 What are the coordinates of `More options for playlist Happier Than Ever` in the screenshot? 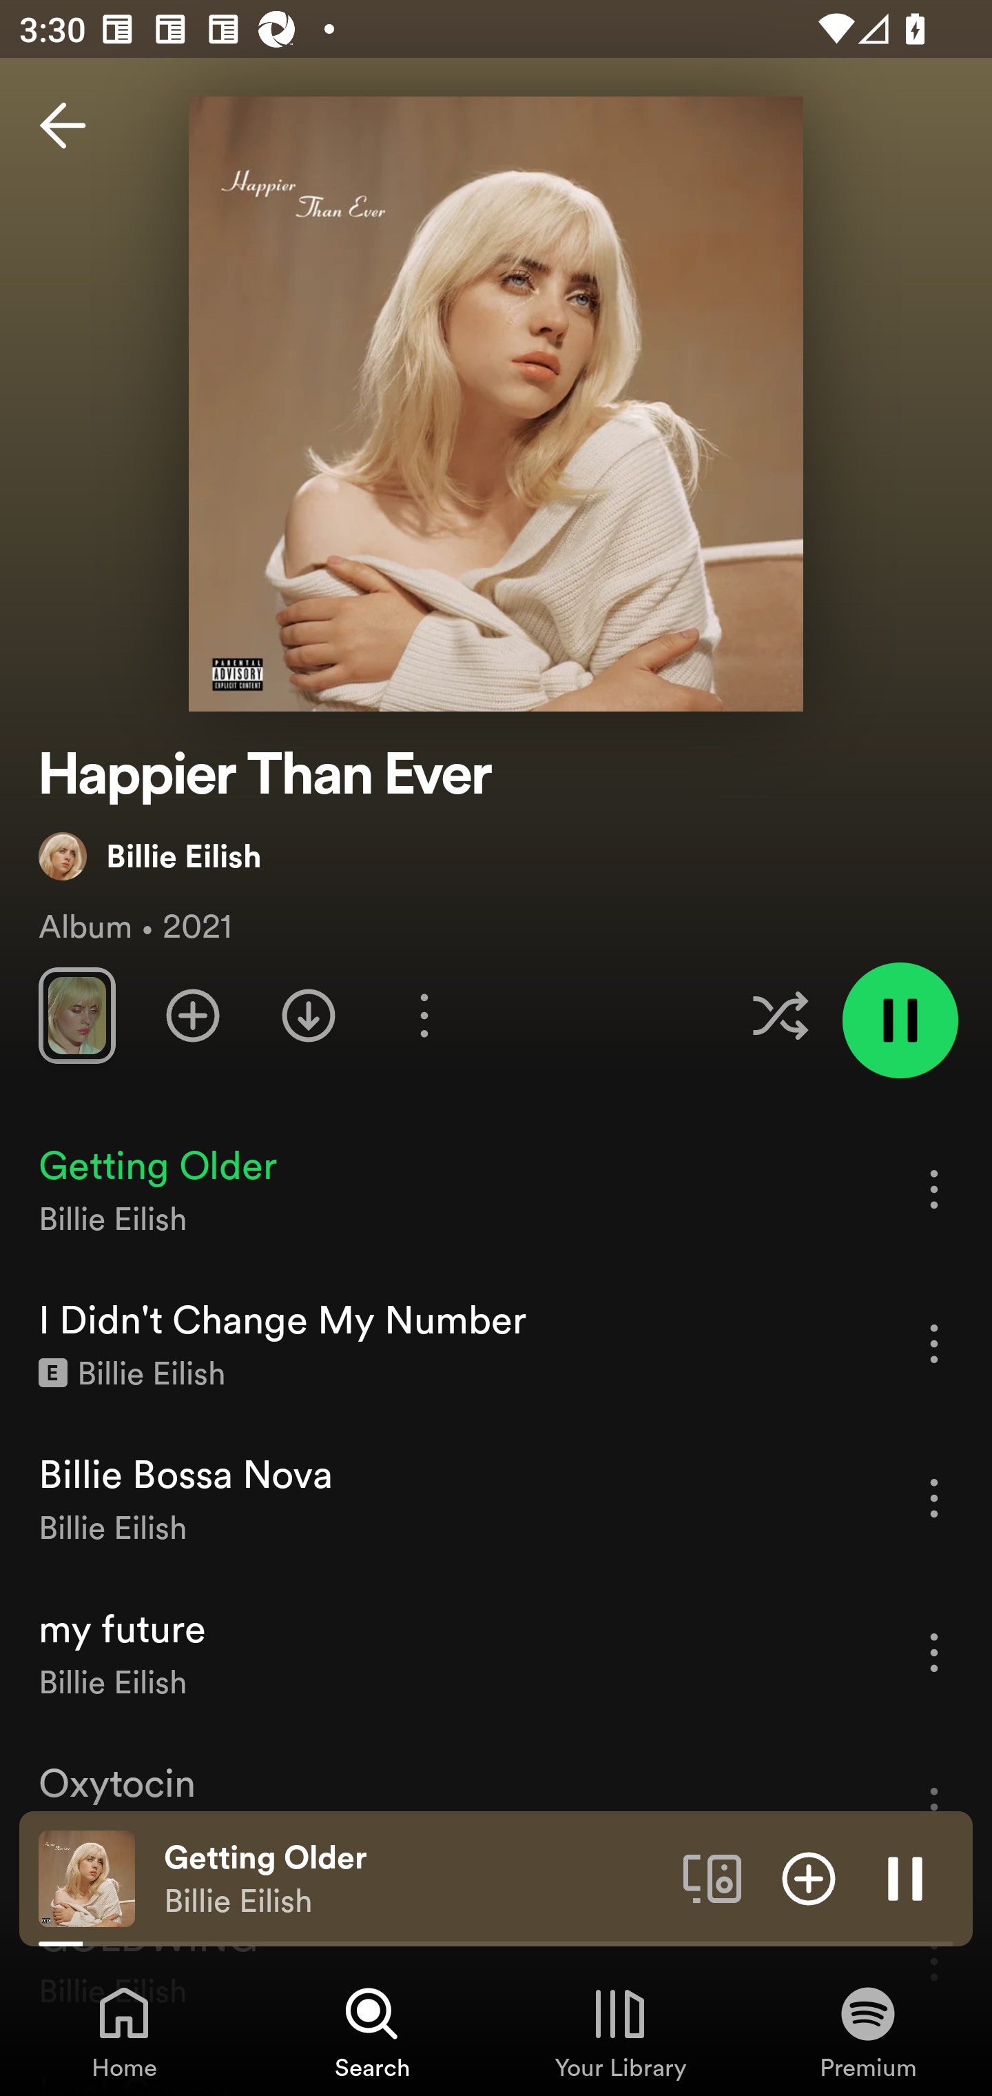 It's located at (424, 1015).